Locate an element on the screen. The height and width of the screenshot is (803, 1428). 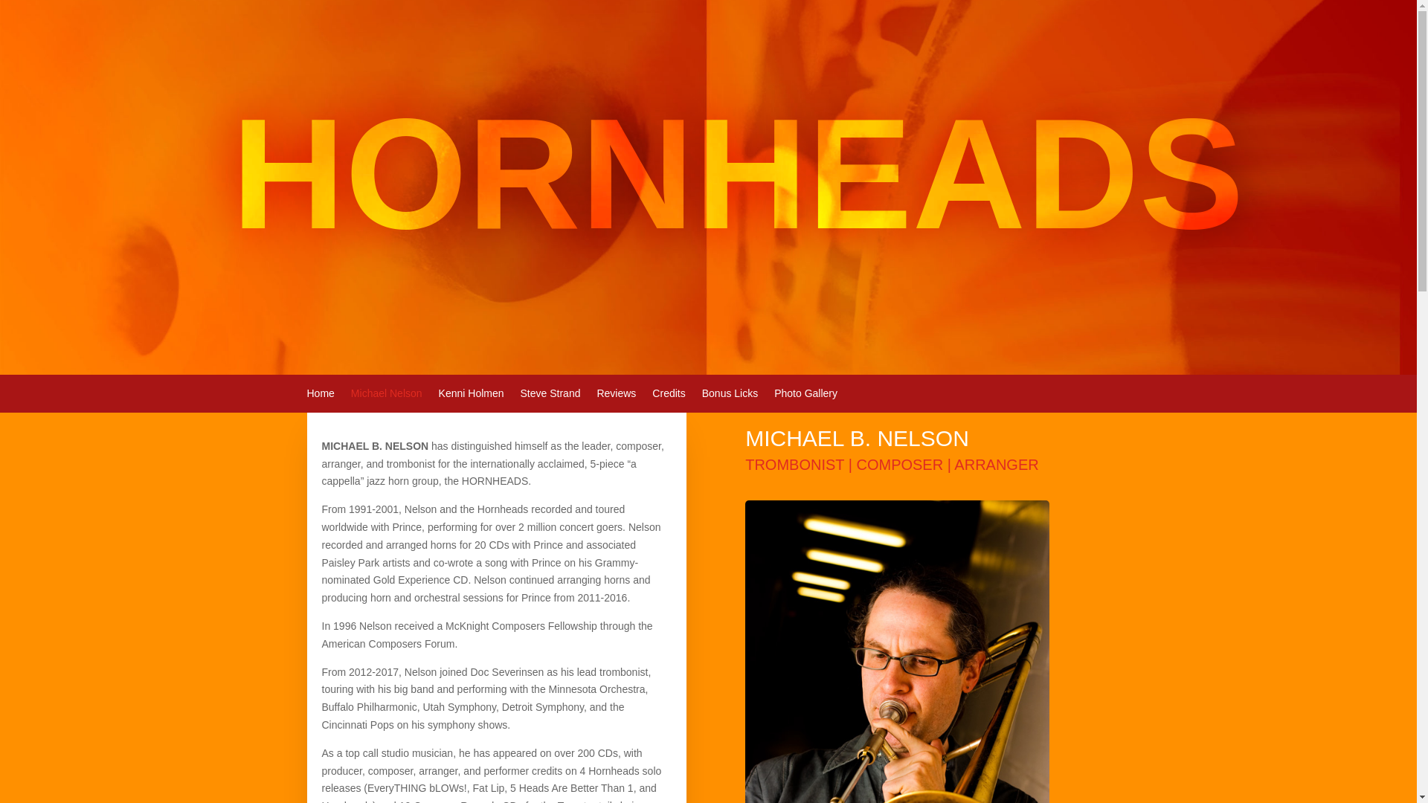
Bonus Licks is located at coordinates (730, 396).